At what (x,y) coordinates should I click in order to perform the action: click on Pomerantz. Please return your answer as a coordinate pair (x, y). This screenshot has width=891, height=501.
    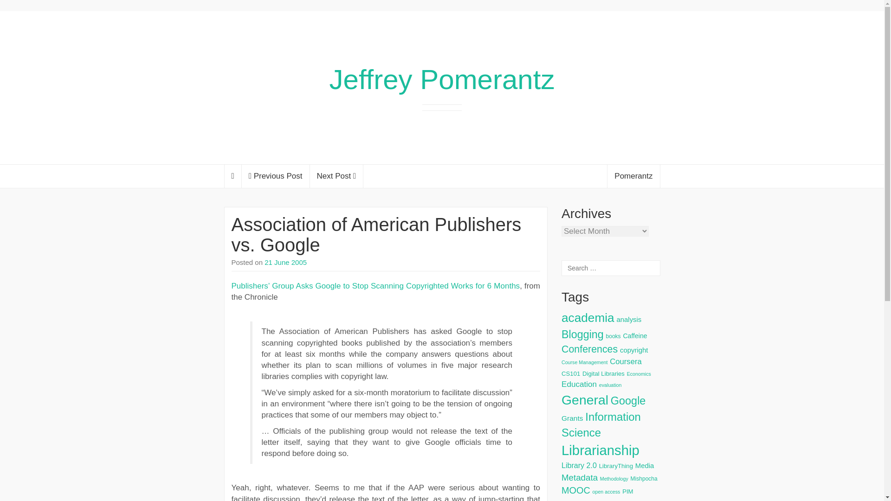
    Looking at the image, I should click on (633, 176).